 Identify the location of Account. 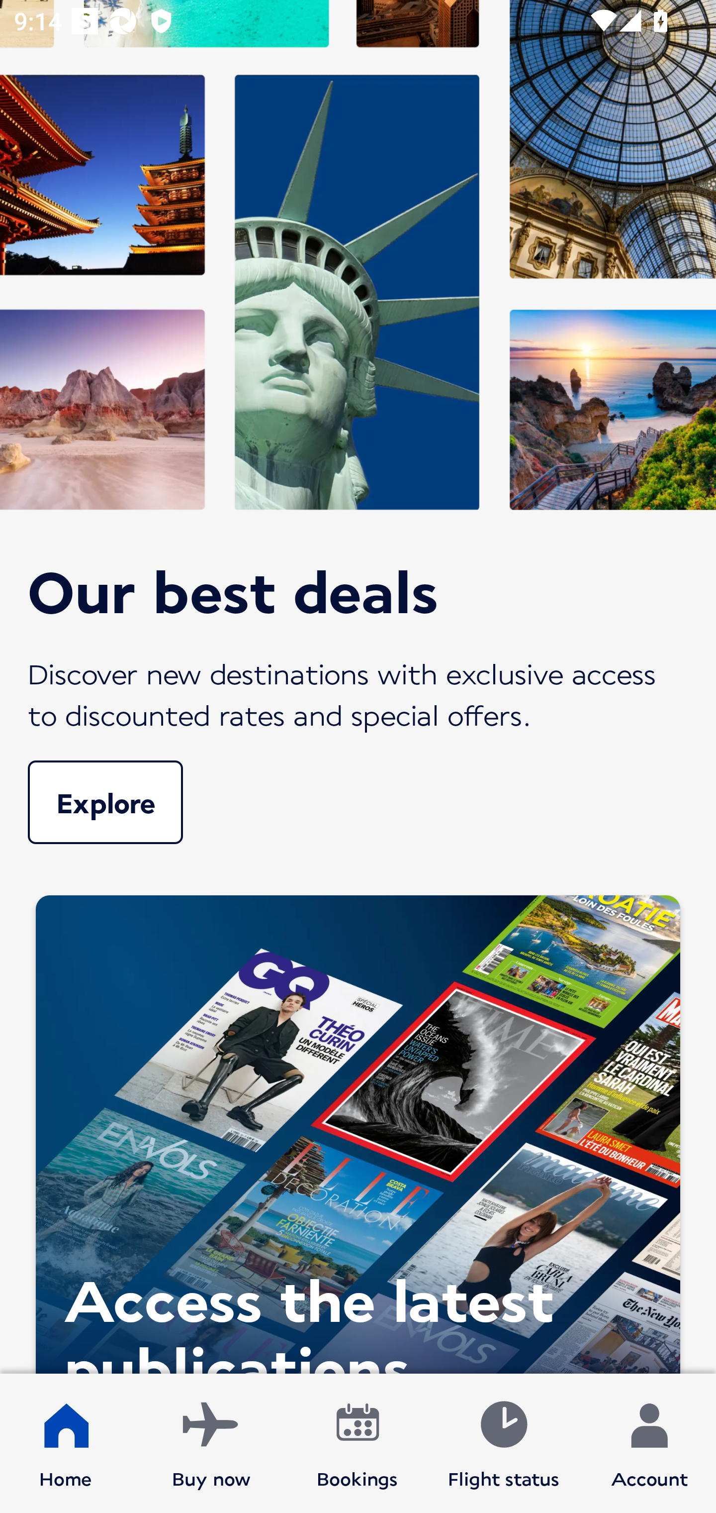
(649, 1443).